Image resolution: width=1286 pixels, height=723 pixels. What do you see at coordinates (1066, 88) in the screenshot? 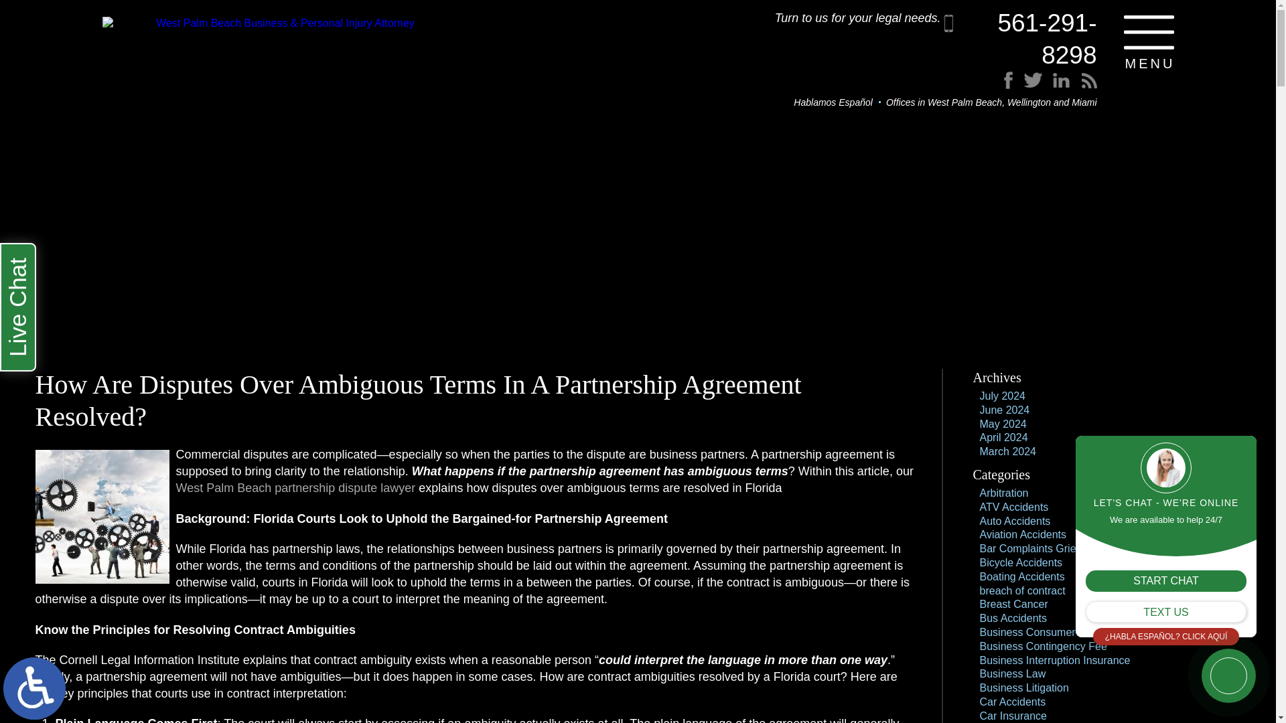
I see `RSS` at bounding box center [1066, 88].